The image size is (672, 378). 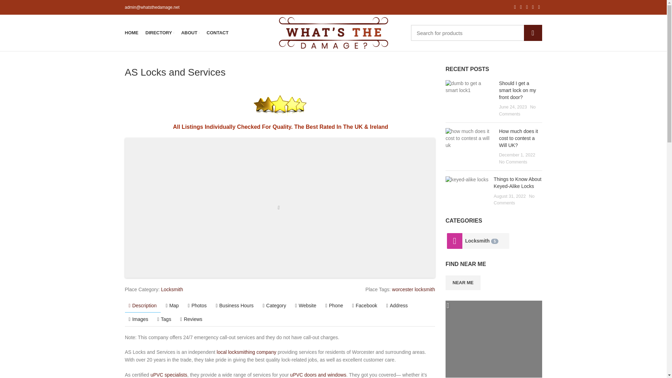 I want to click on how much does it cost to contest a will uk, so click(x=470, y=139).